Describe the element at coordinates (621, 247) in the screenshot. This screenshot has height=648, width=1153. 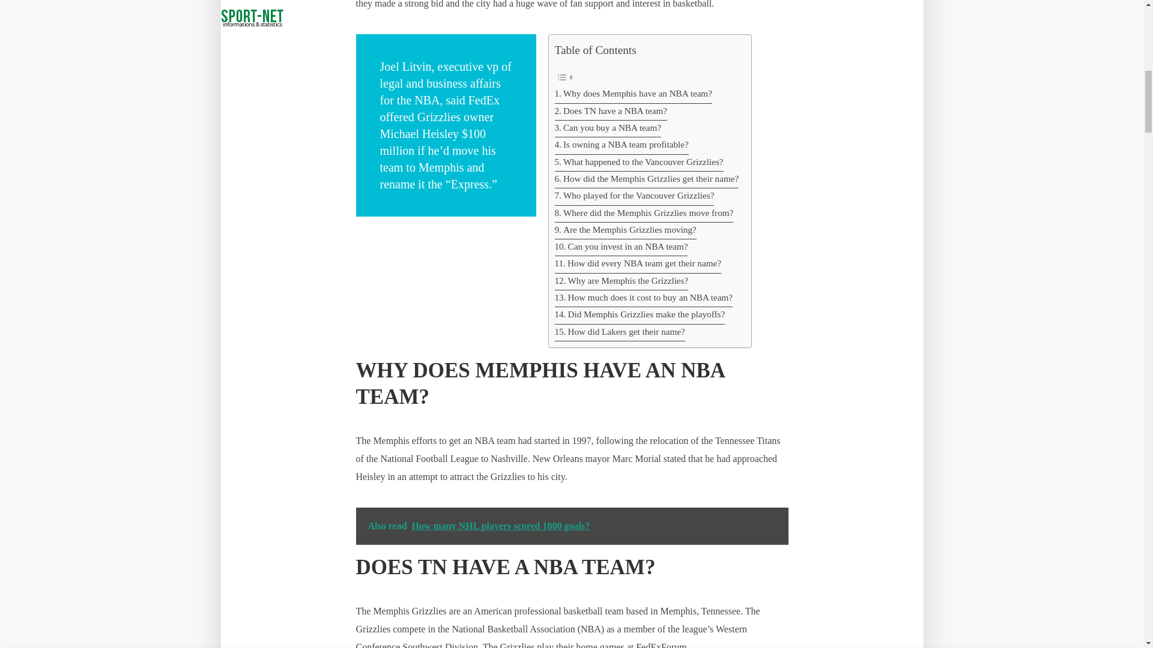
I see `Can you invest in an NBA team?` at that location.